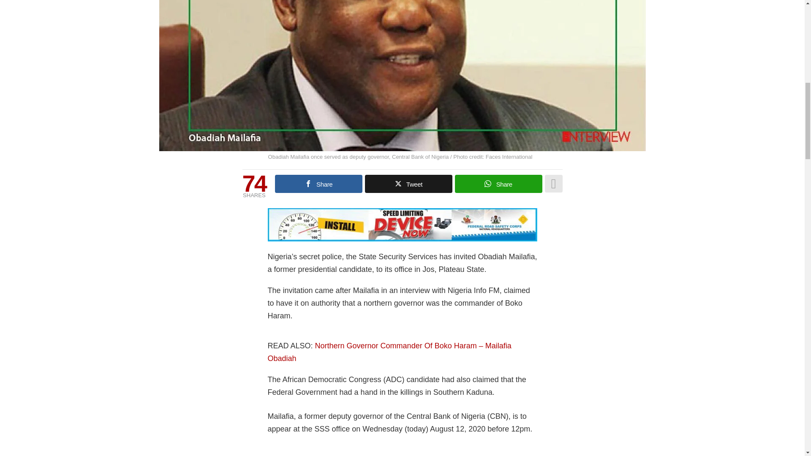 This screenshot has width=811, height=456. Describe the element at coordinates (498, 183) in the screenshot. I see `Share` at that location.